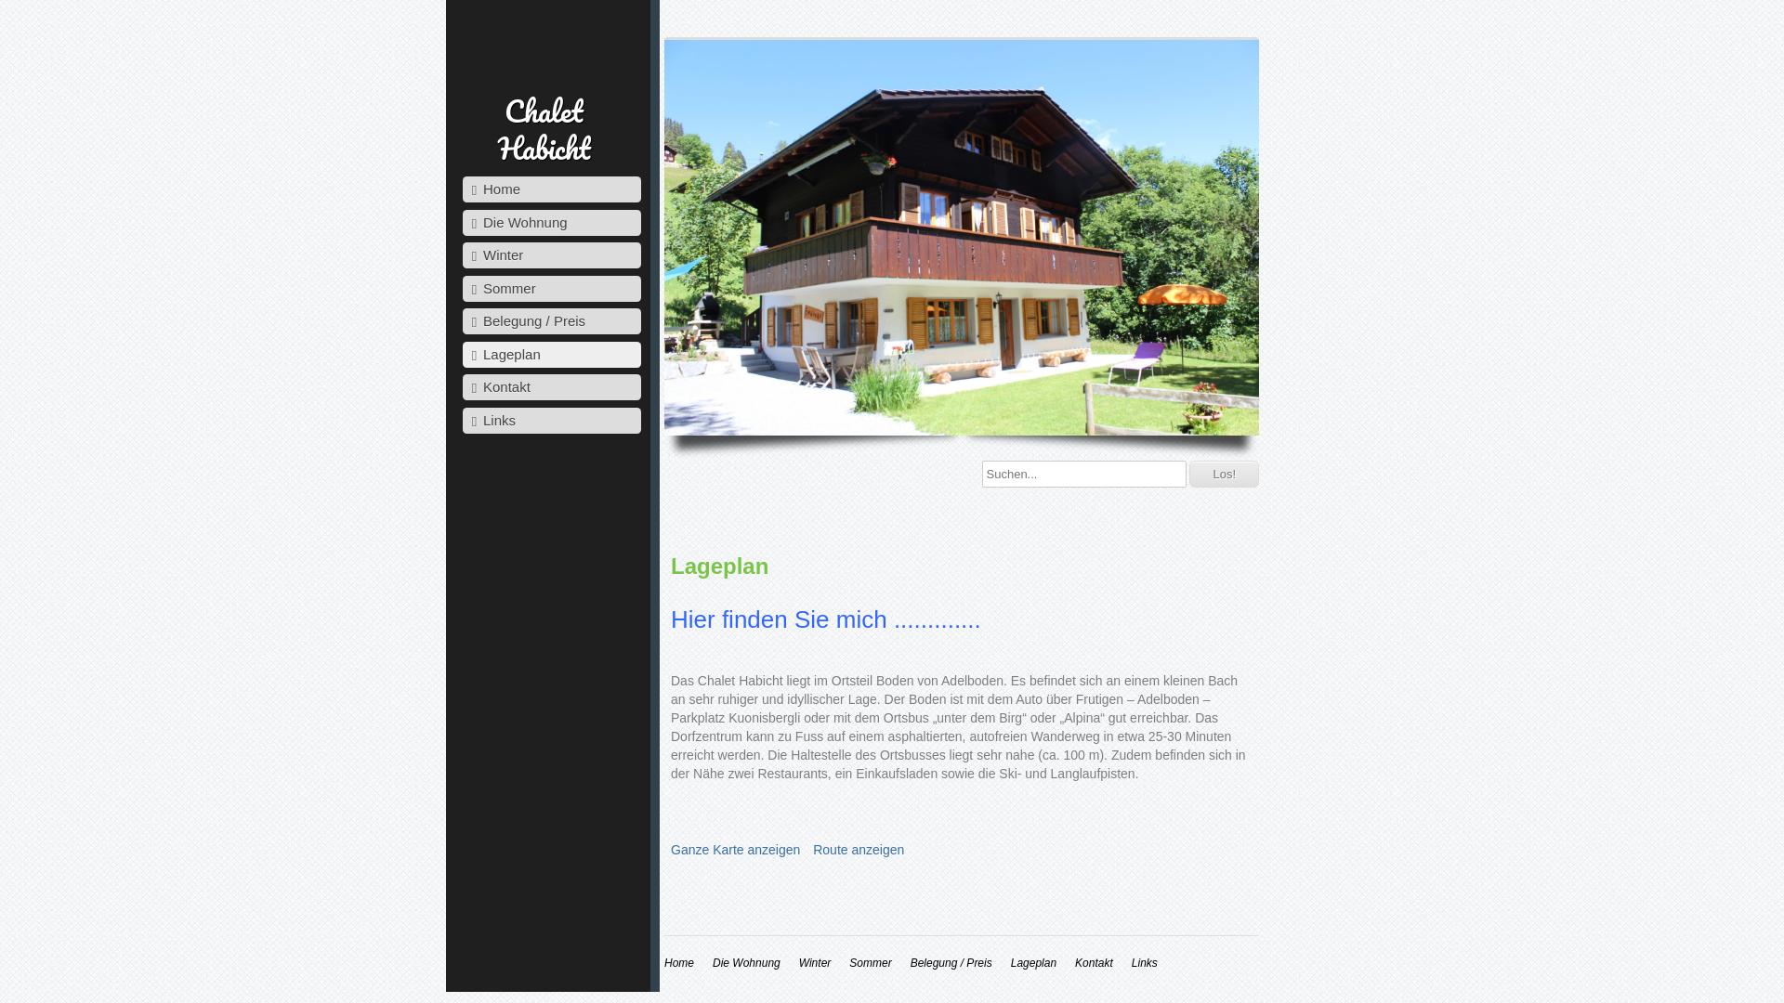 Image resolution: width=1784 pixels, height=1003 pixels. I want to click on Kontakt, so click(1095, 963).